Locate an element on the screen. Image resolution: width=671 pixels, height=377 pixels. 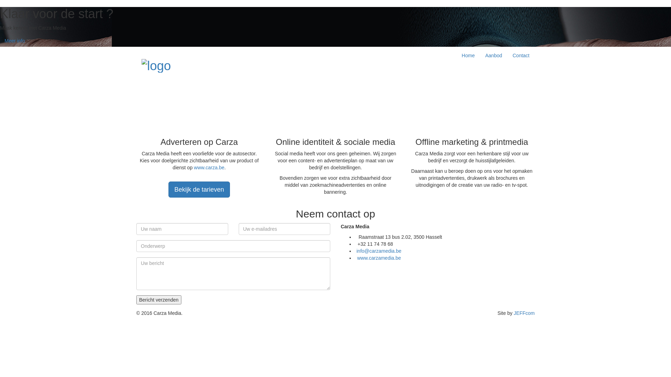
Meer info is located at coordinates (15, 41).